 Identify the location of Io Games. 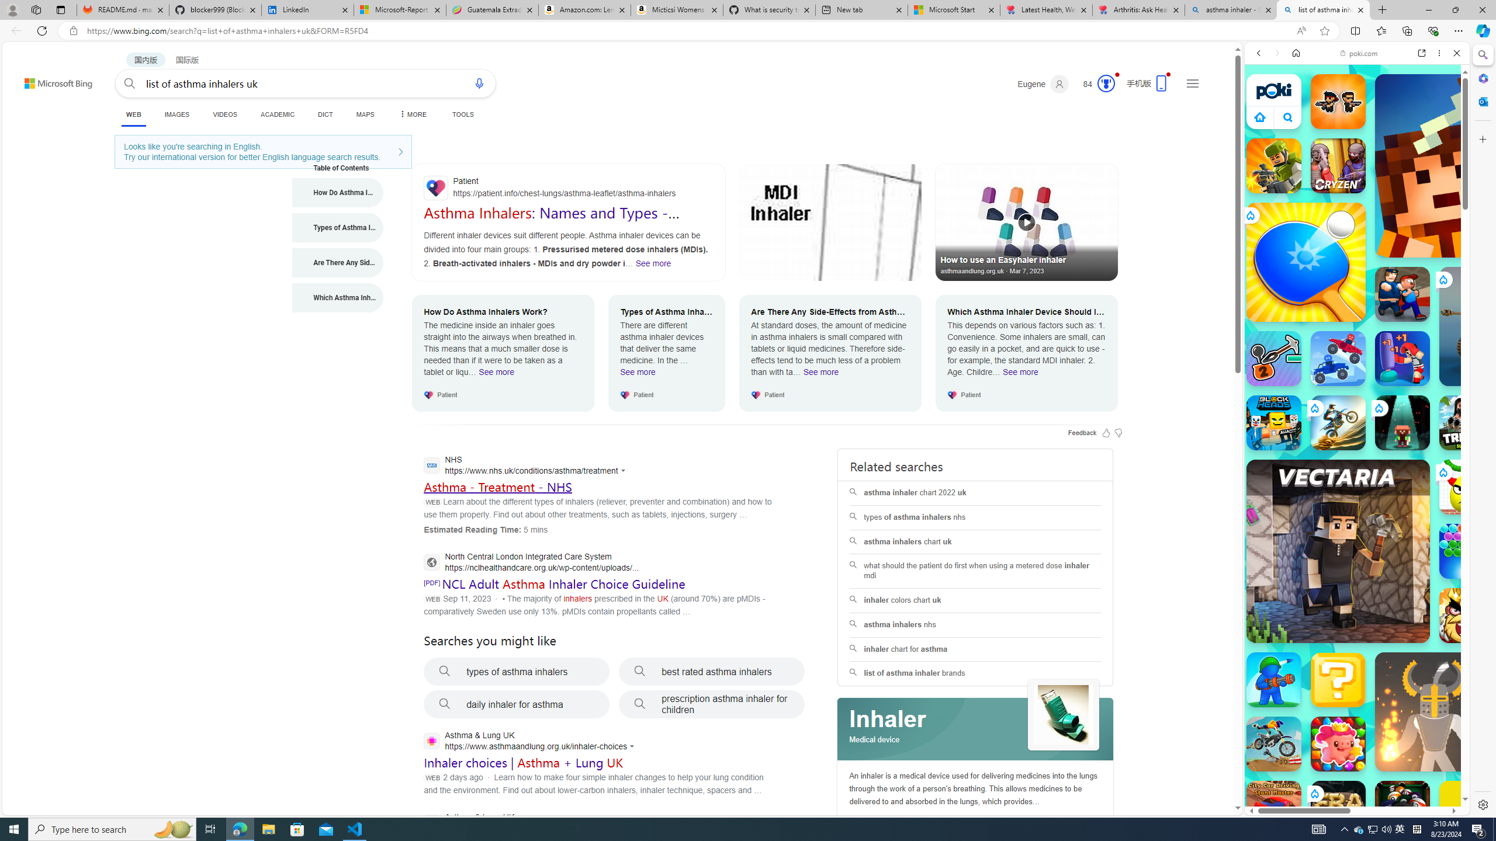
(1357, 361).